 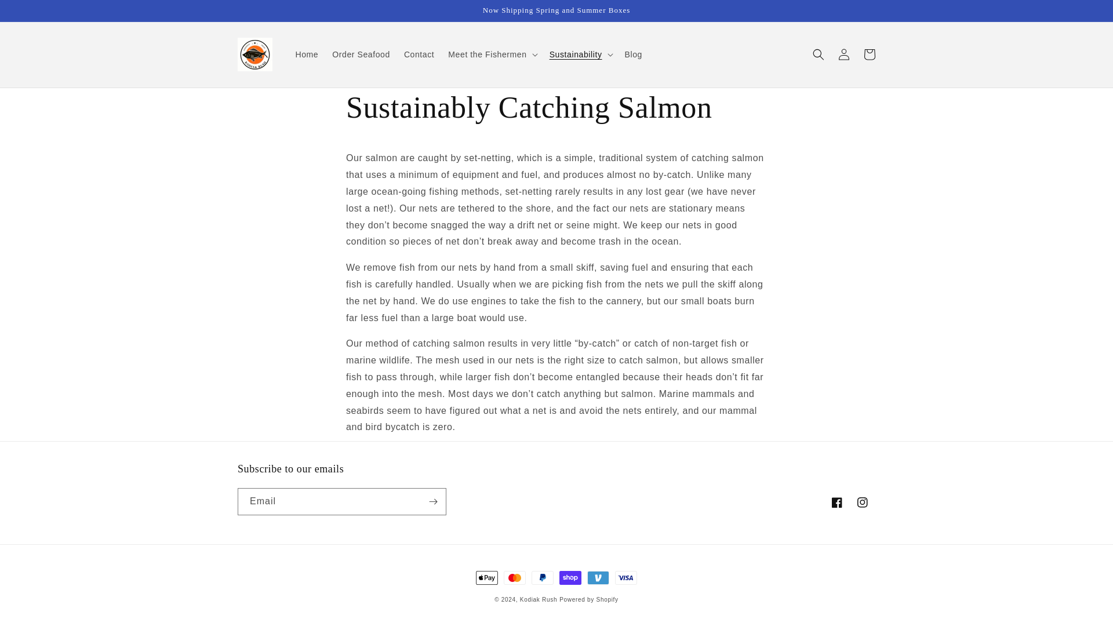 What do you see at coordinates (589, 599) in the screenshot?
I see `Powered by Shopify` at bounding box center [589, 599].